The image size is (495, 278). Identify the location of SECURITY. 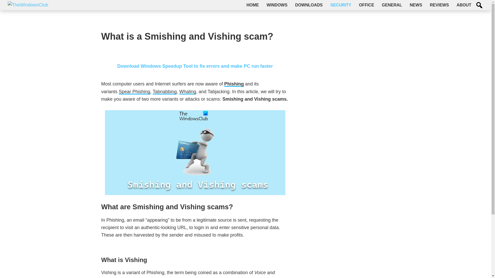
(340, 5).